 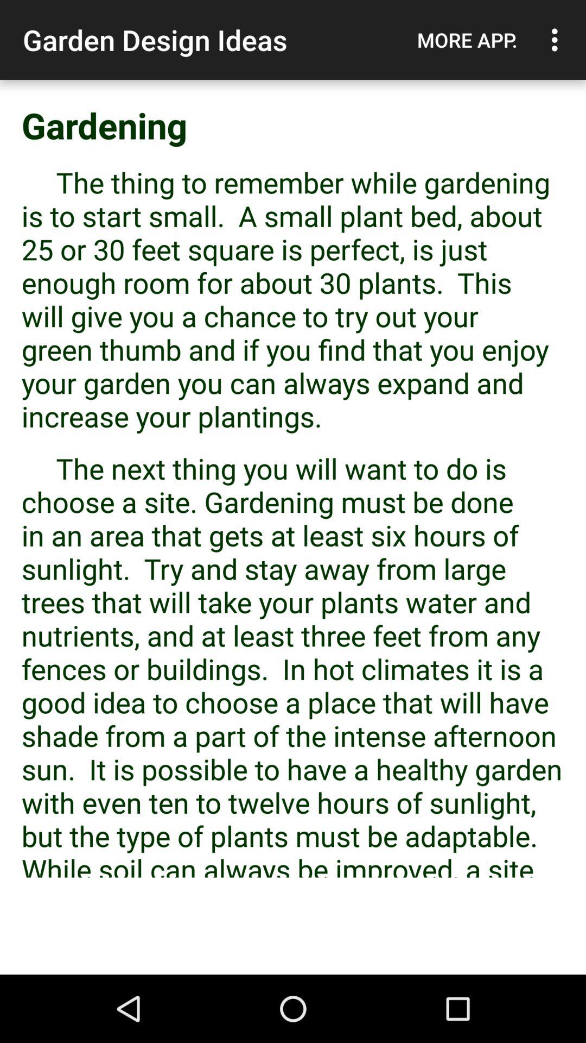 I want to click on launch the app above the gardening, so click(x=467, y=40).